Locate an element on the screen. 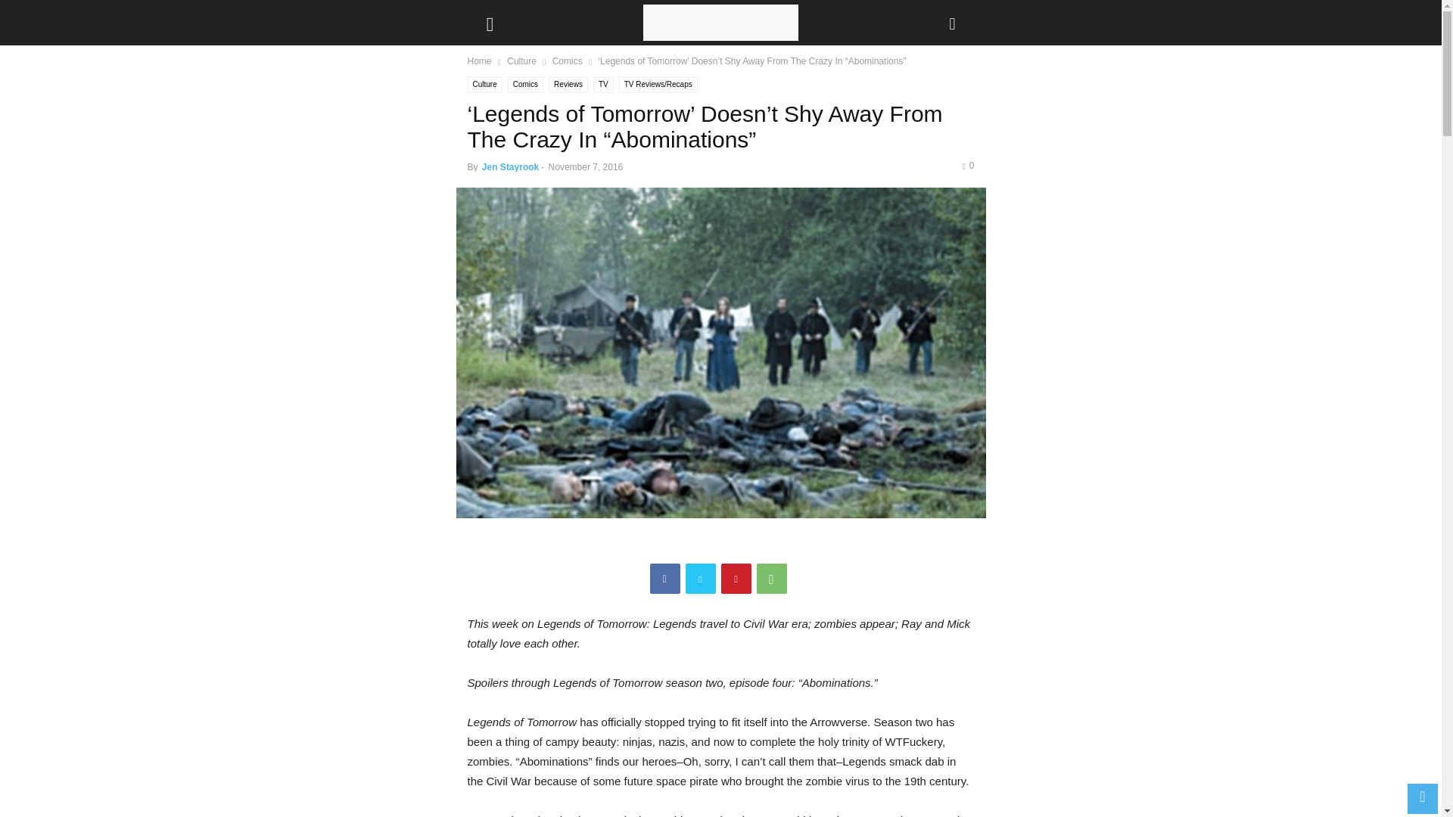  Jen Stayrook is located at coordinates (510, 166).